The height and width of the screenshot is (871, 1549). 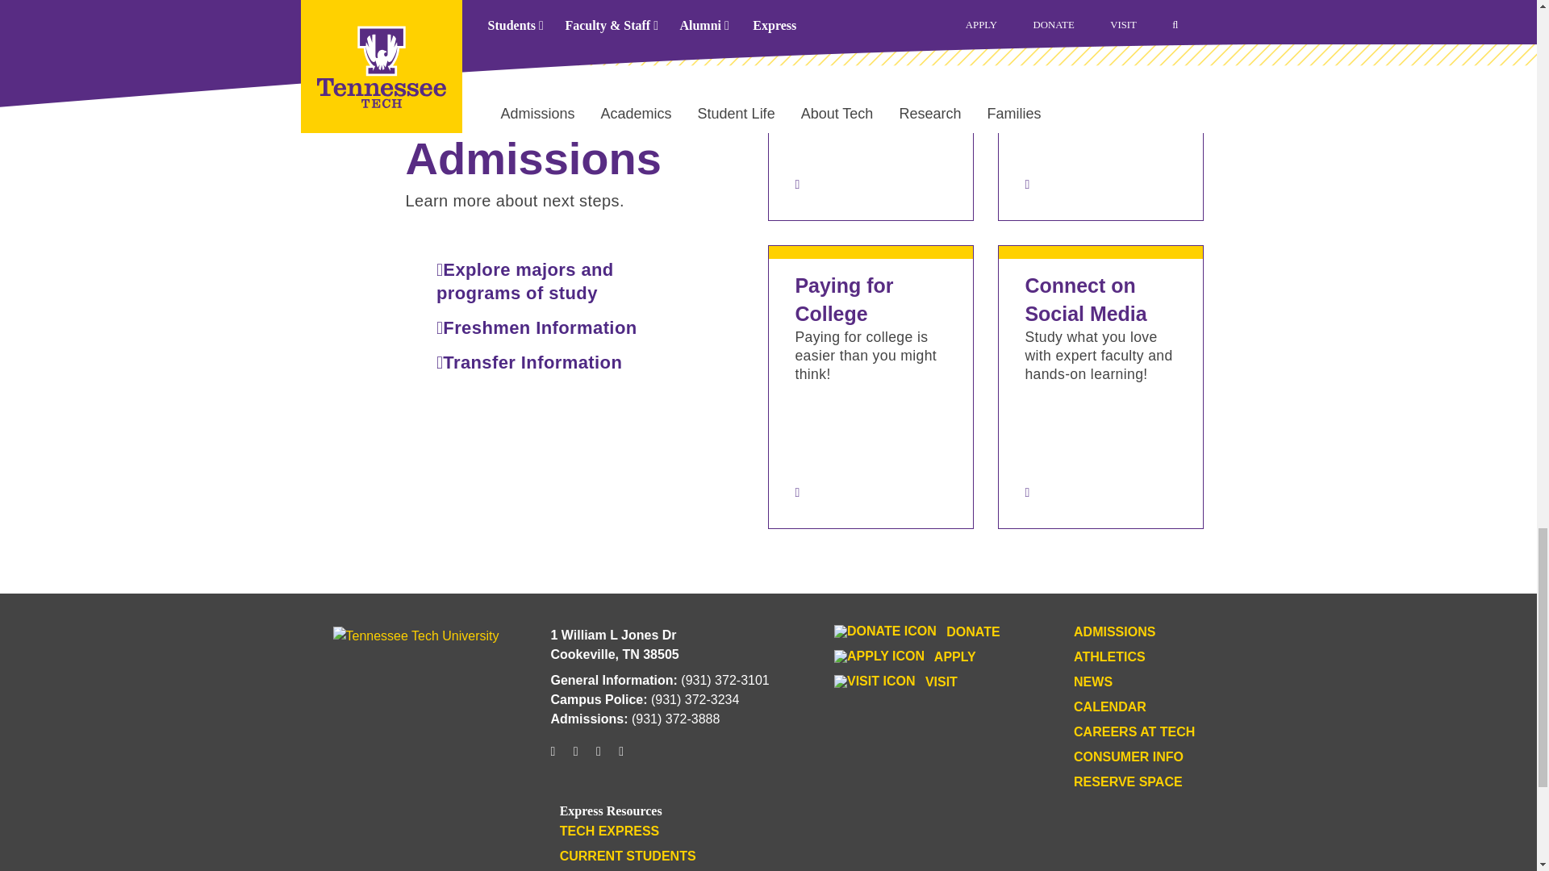 I want to click on YouTube, so click(x=599, y=757).